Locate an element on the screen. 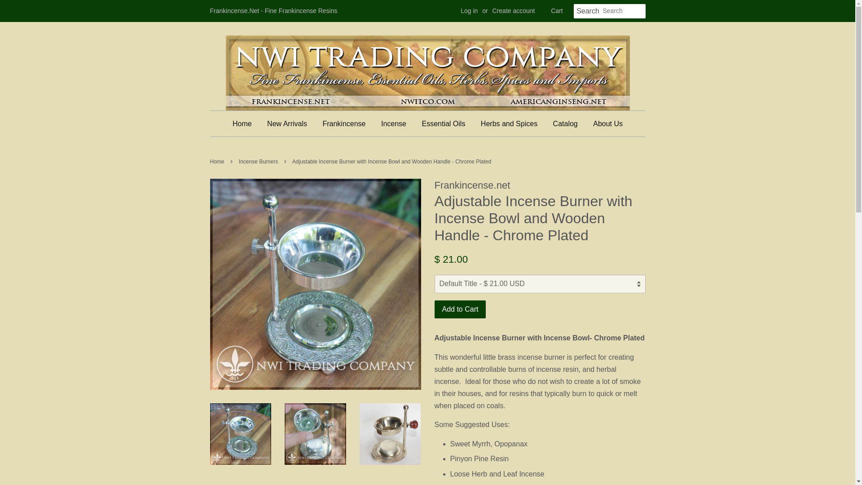  Home is located at coordinates (246, 123).